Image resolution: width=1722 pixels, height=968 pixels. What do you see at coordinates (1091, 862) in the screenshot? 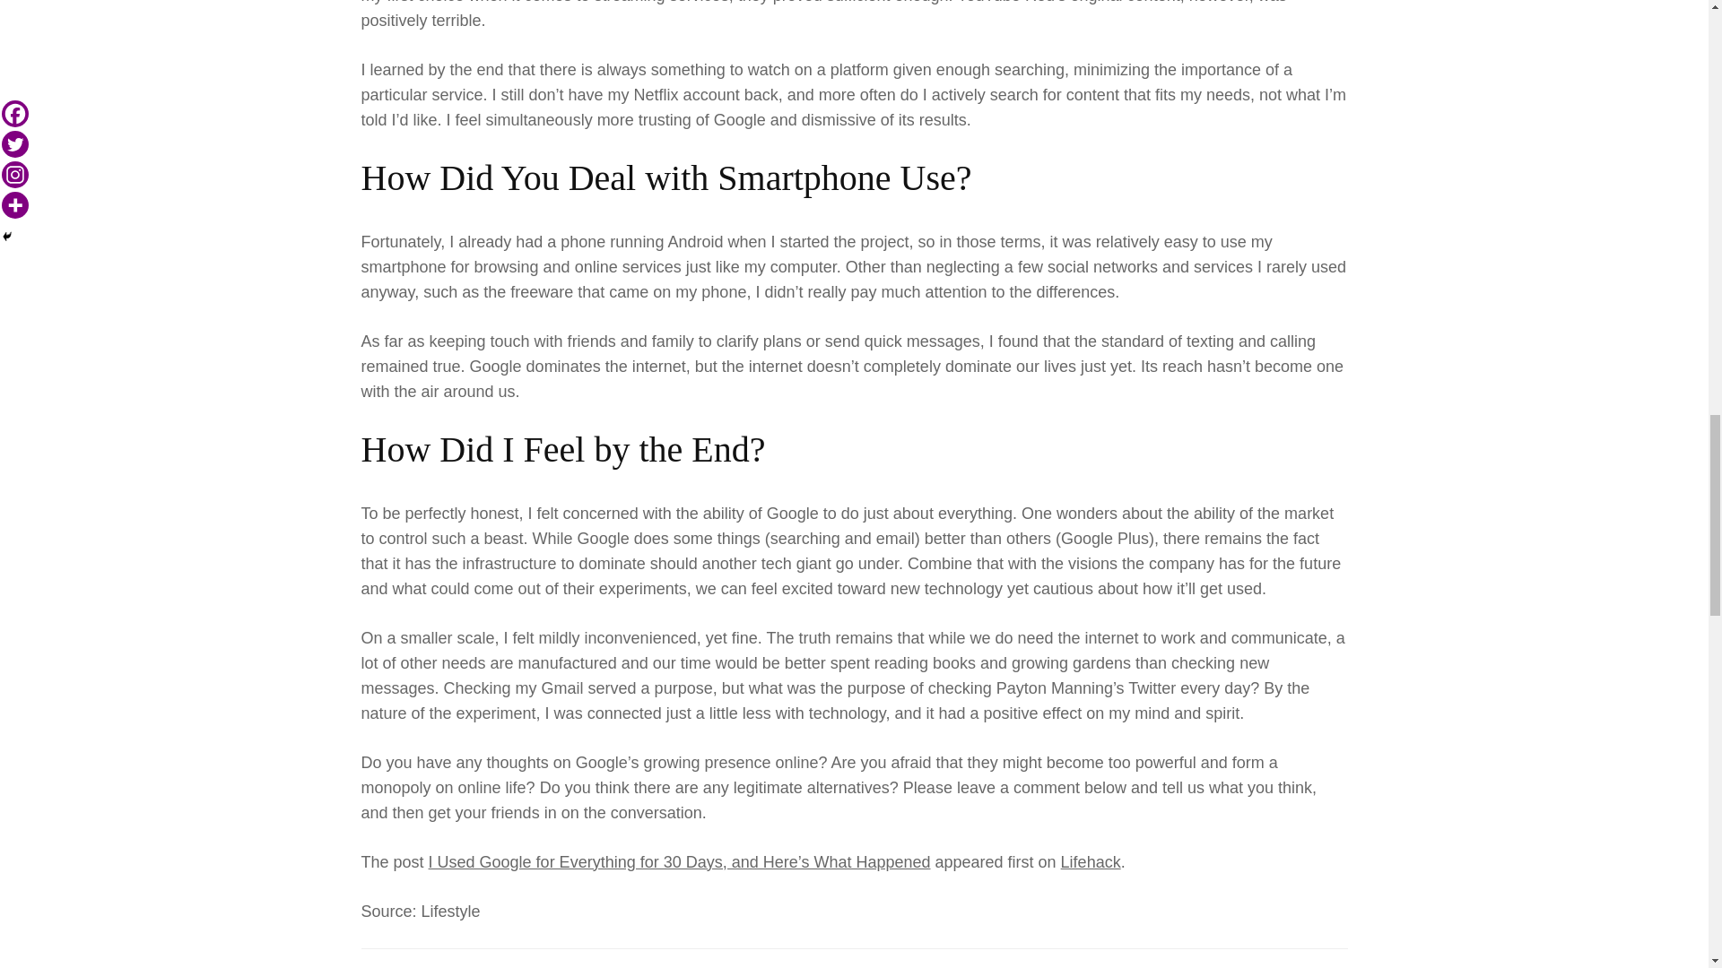
I see `Lifehack` at bounding box center [1091, 862].